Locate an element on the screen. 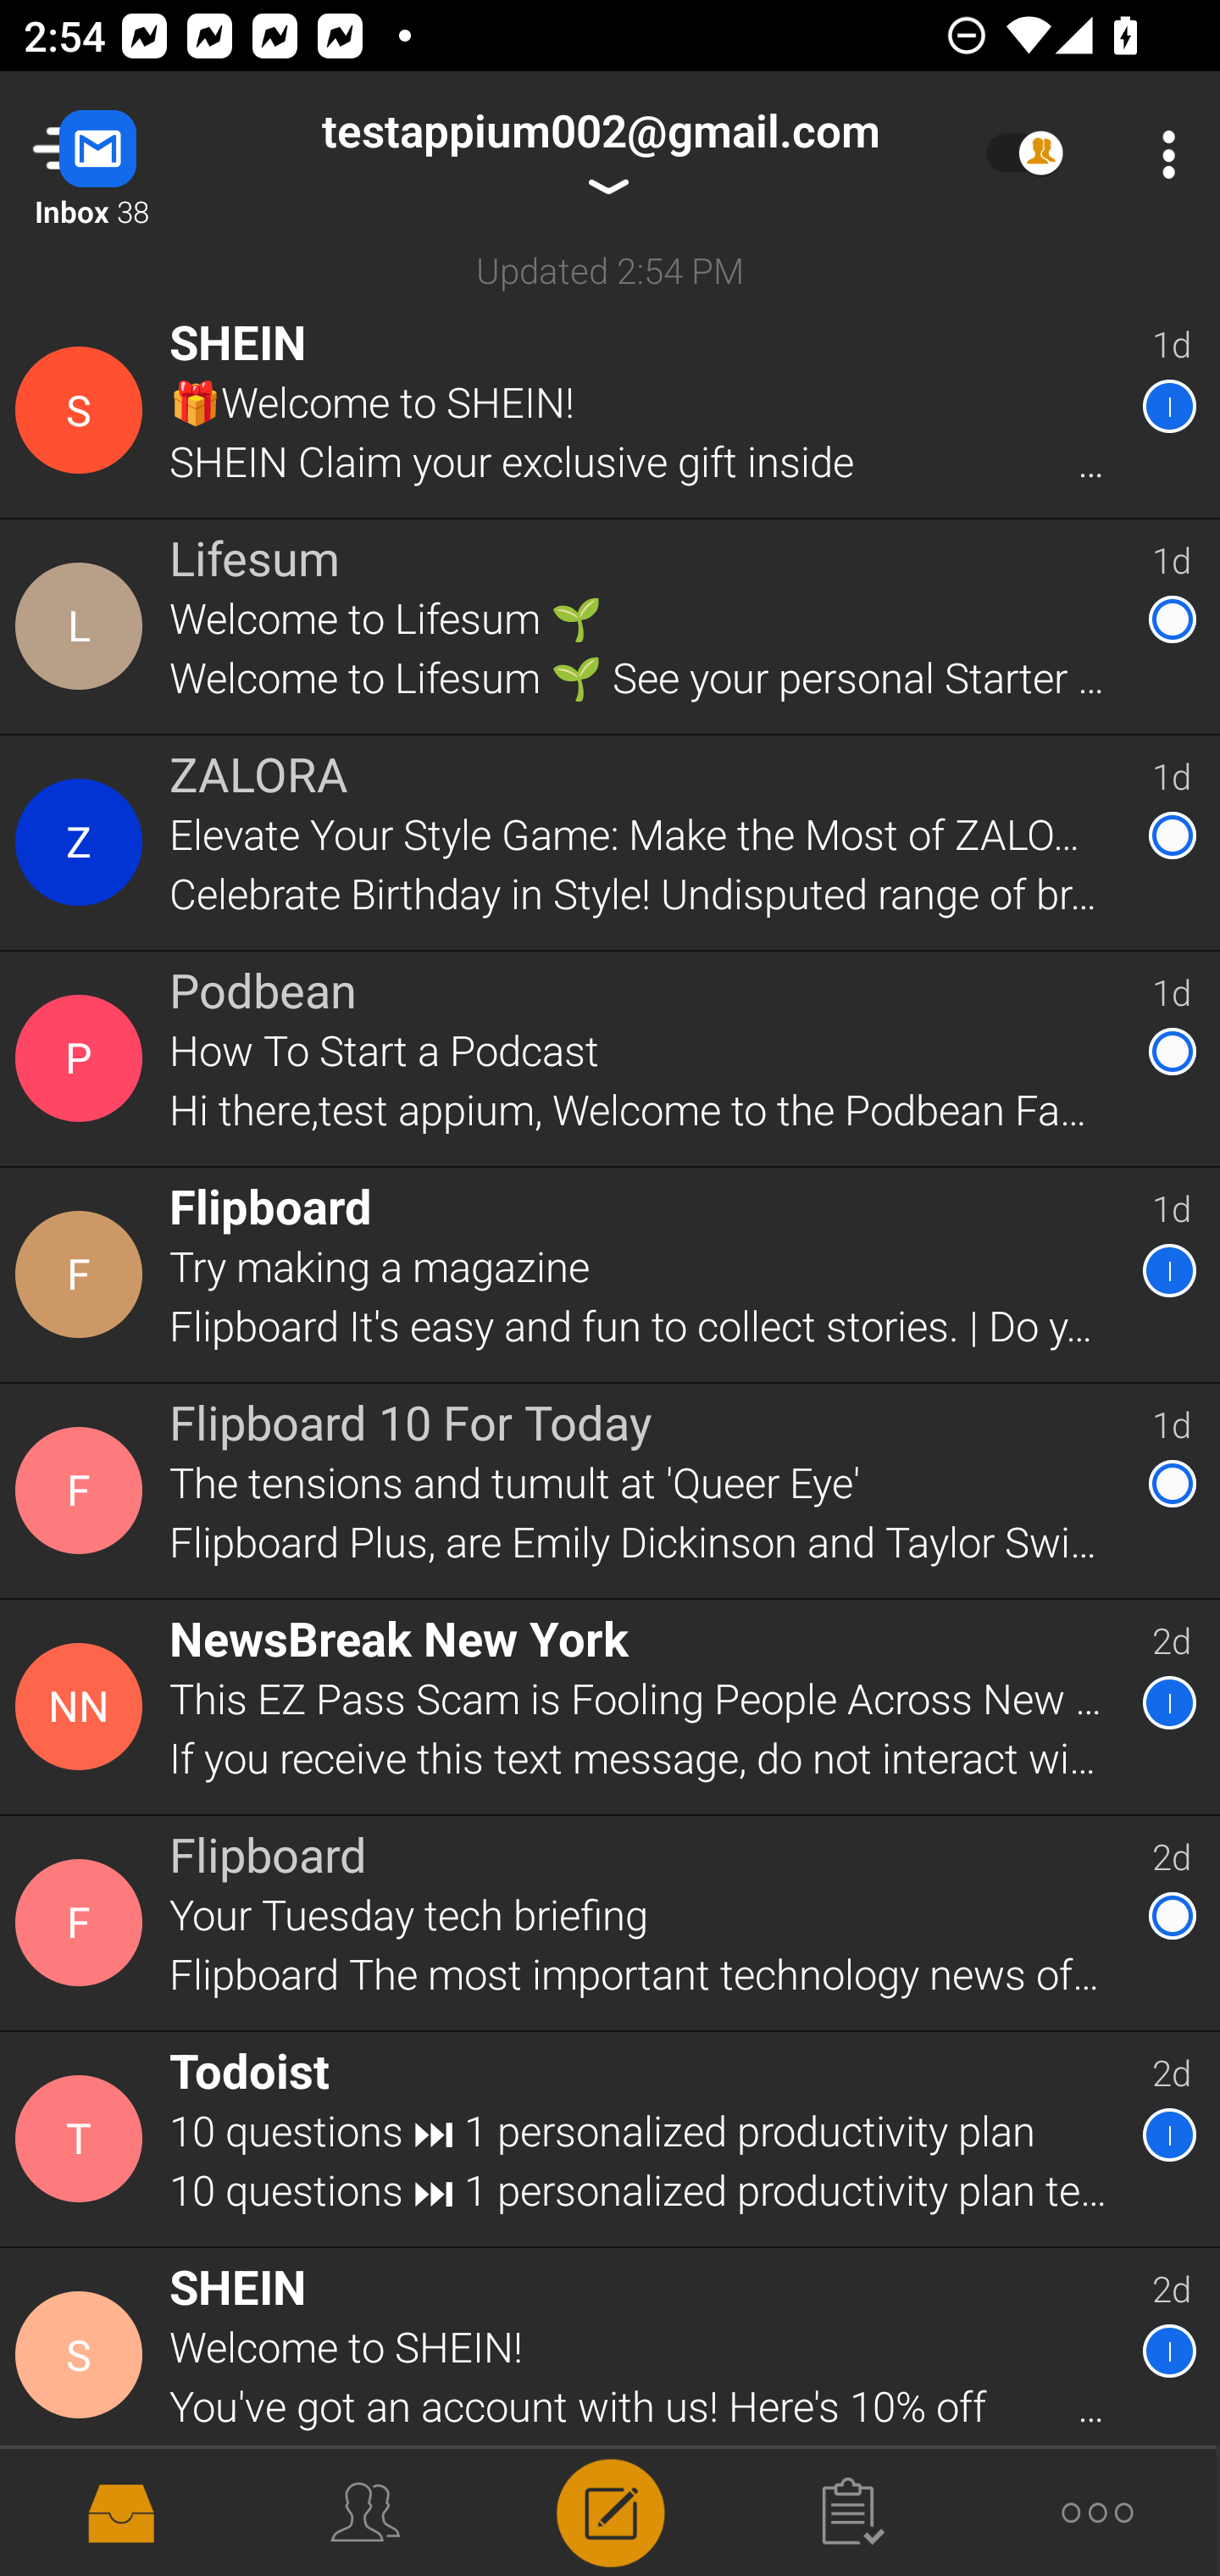 The height and width of the screenshot is (2576, 1220). Contact Details is located at coordinates (83, 2139).